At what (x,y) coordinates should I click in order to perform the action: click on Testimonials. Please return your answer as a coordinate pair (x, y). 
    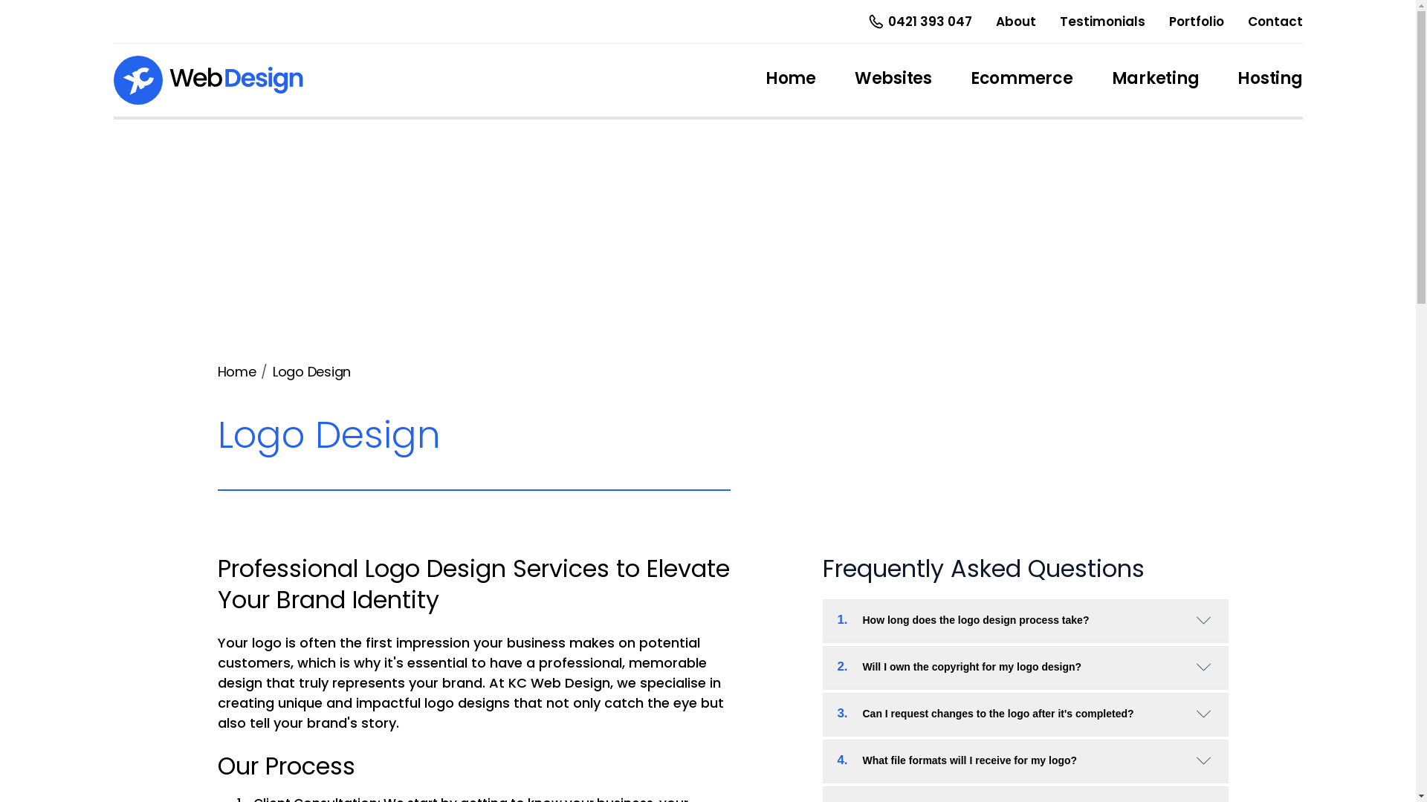
    Looking at the image, I should click on (1103, 21).